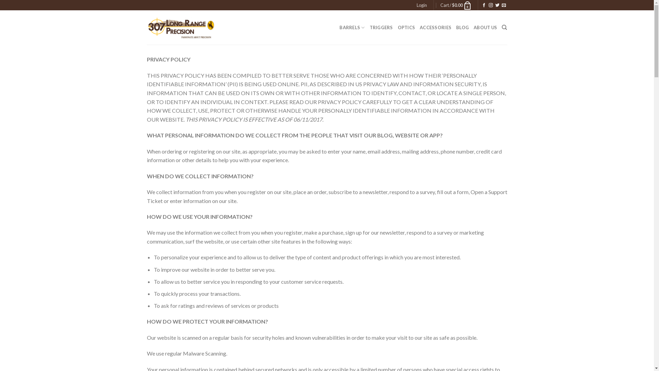 Image resolution: width=659 pixels, height=371 pixels. What do you see at coordinates (463, 27) in the screenshot?
I see `BLOG` at bounding box center [463, 27].